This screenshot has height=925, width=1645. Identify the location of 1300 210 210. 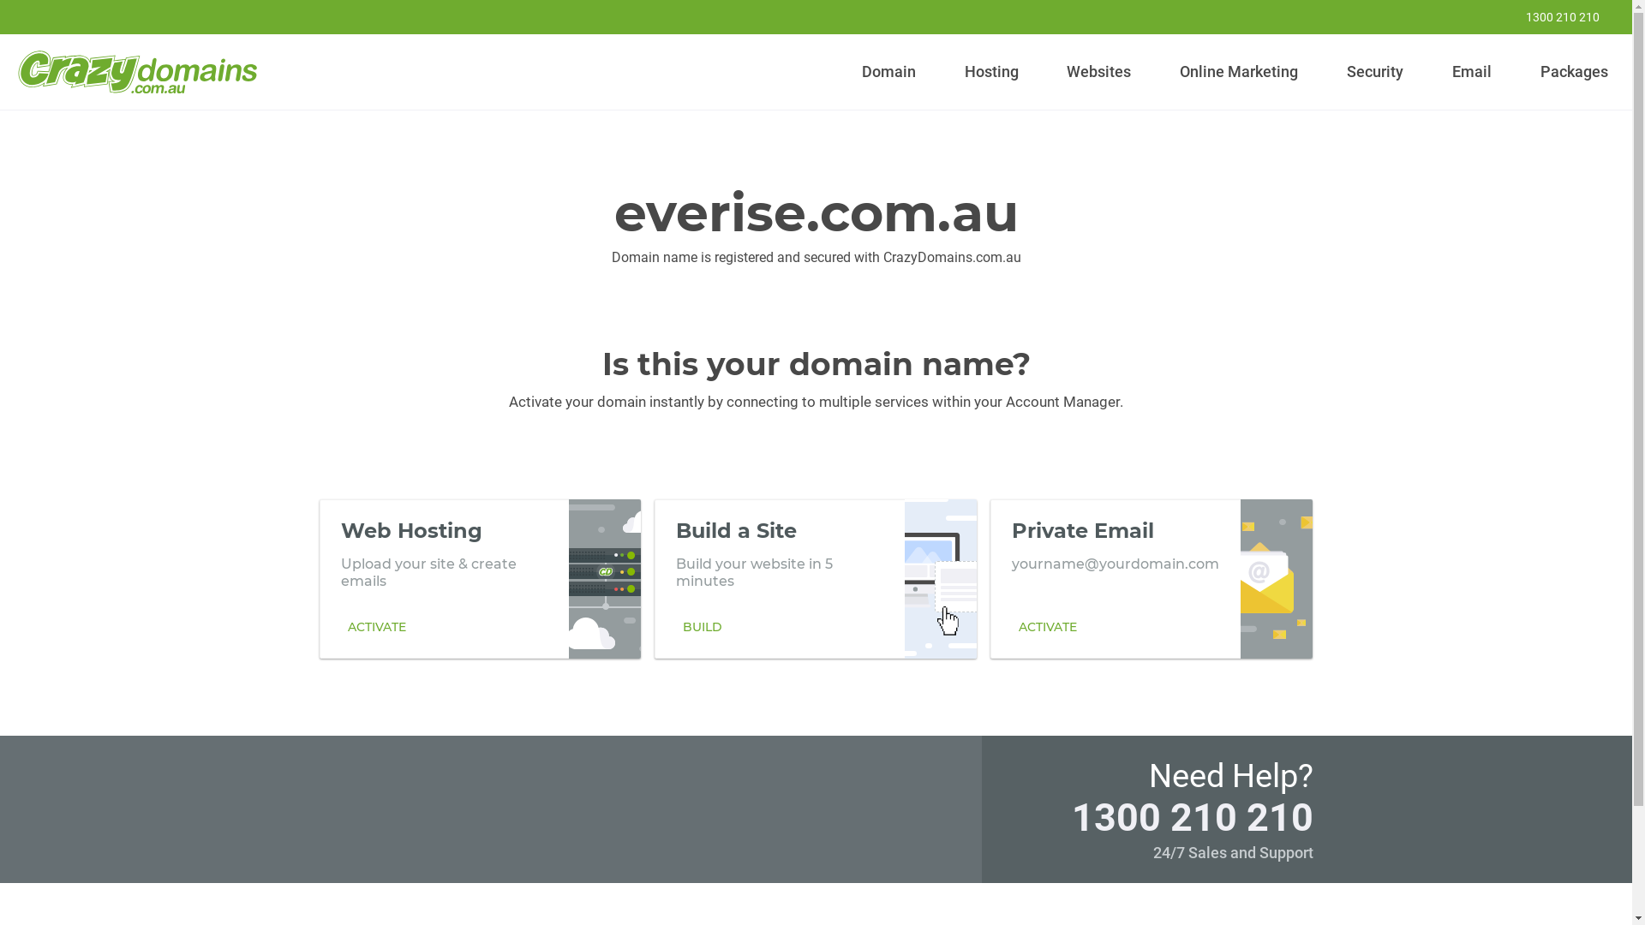
(1192, 817).